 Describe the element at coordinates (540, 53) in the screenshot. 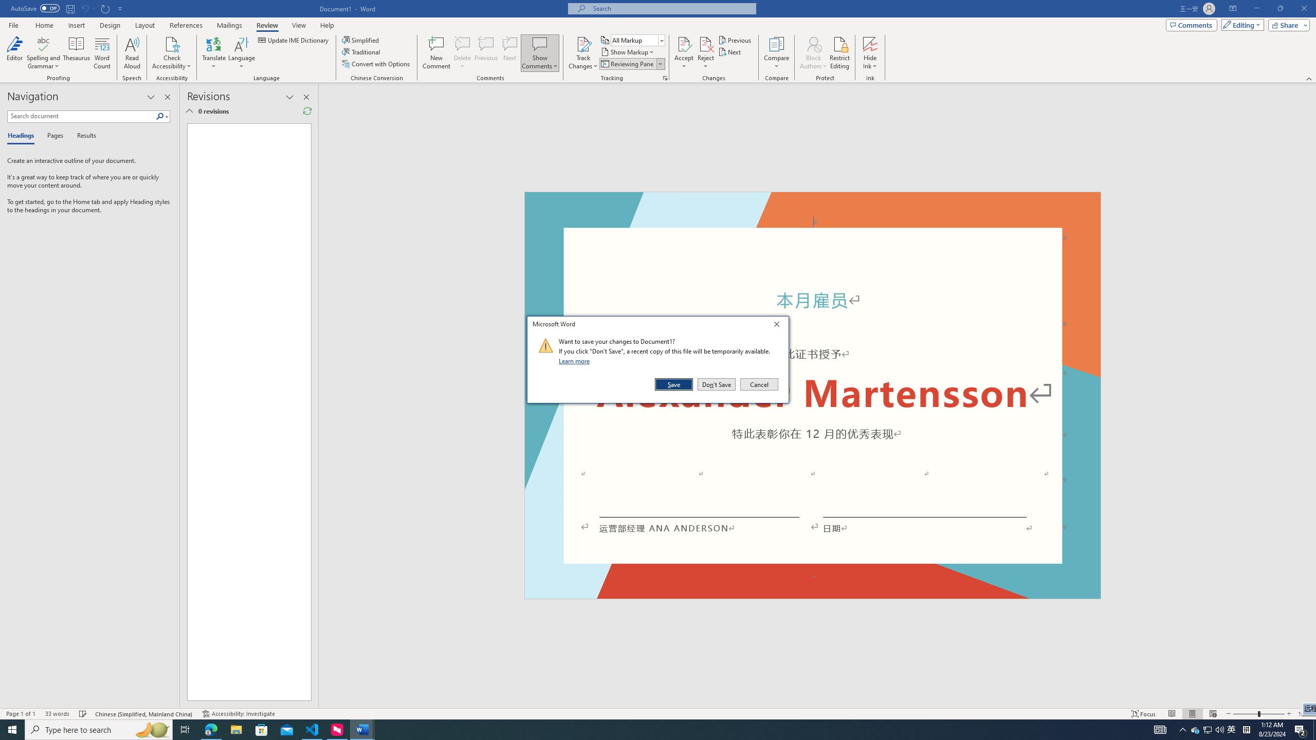

I see `Language` at that location.